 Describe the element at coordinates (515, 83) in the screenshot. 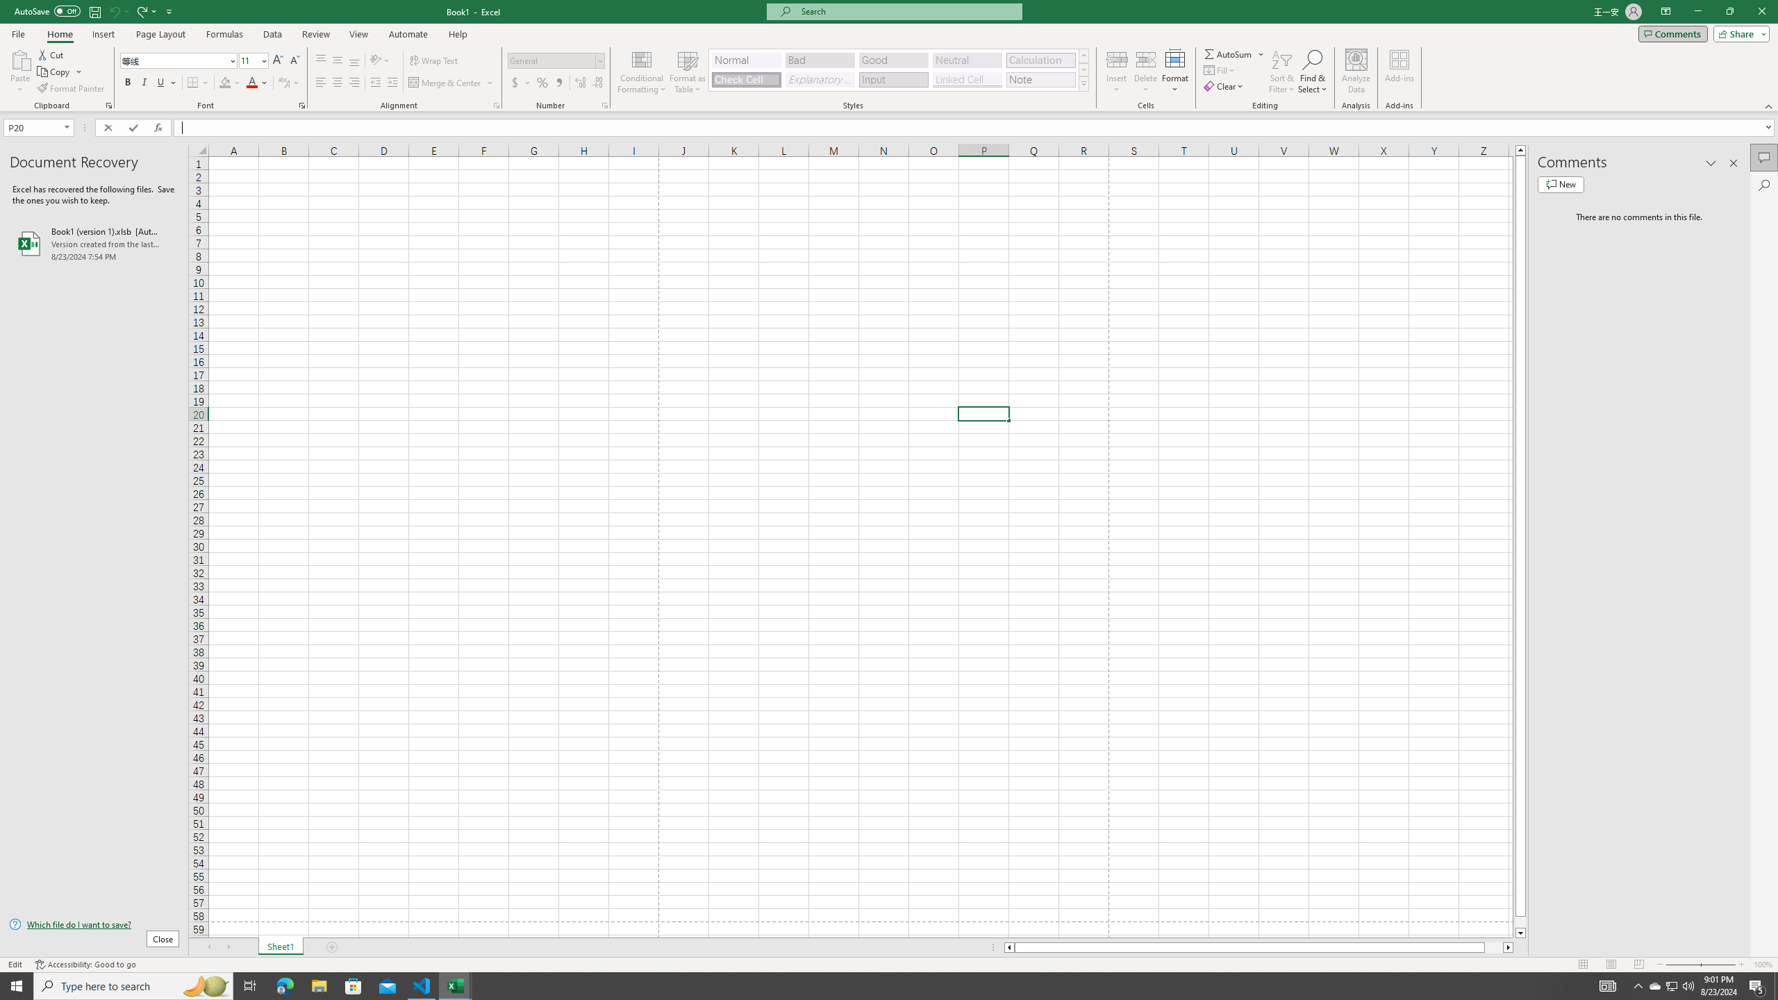

I see `Accounting Number Format` at that location.